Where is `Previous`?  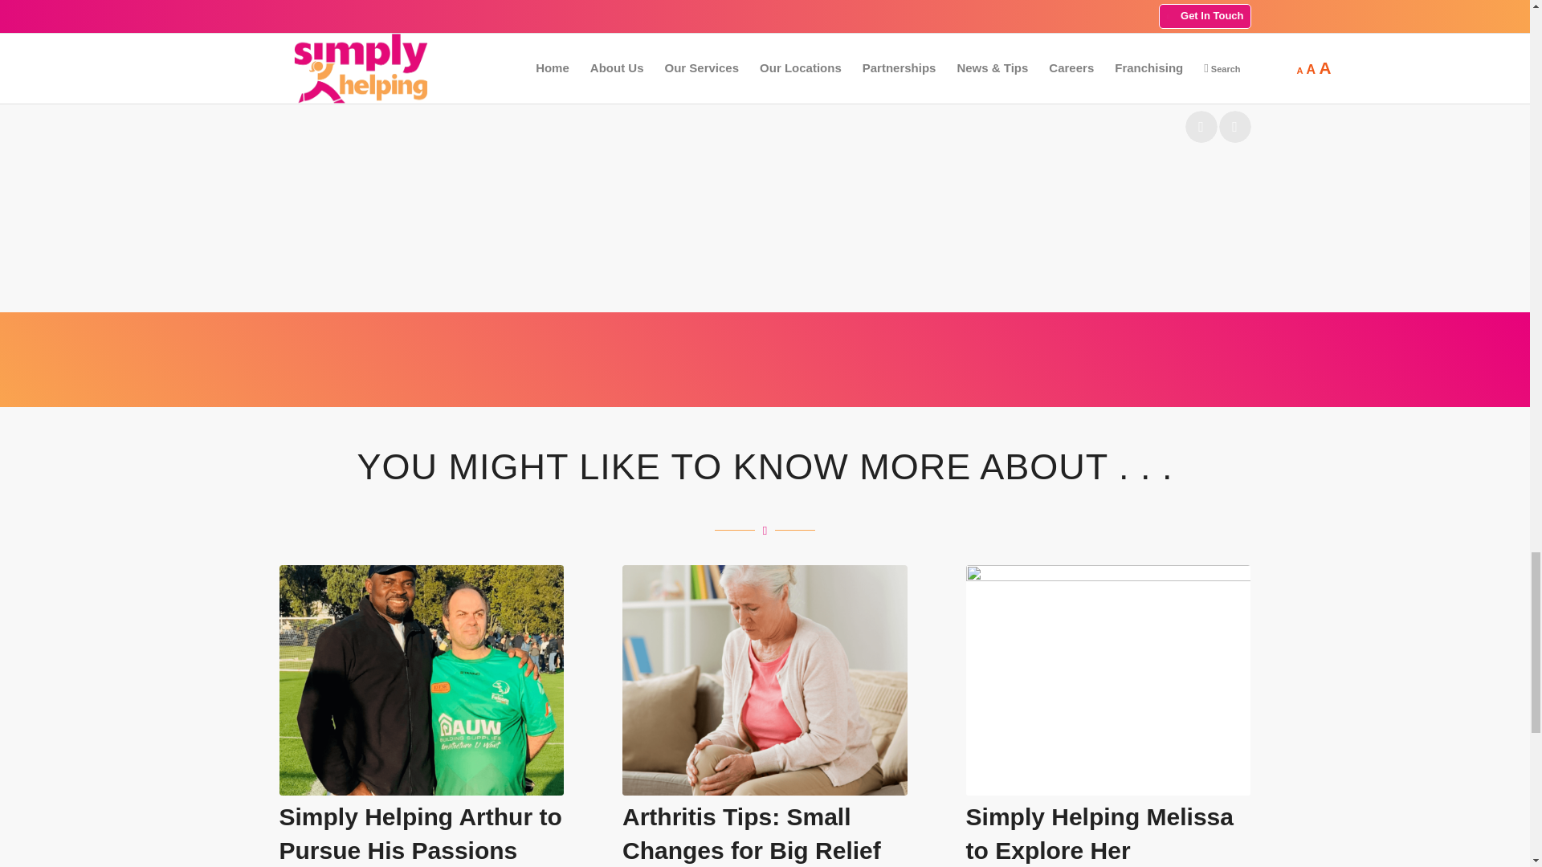 Previous is located at coordinates (1201, 127).